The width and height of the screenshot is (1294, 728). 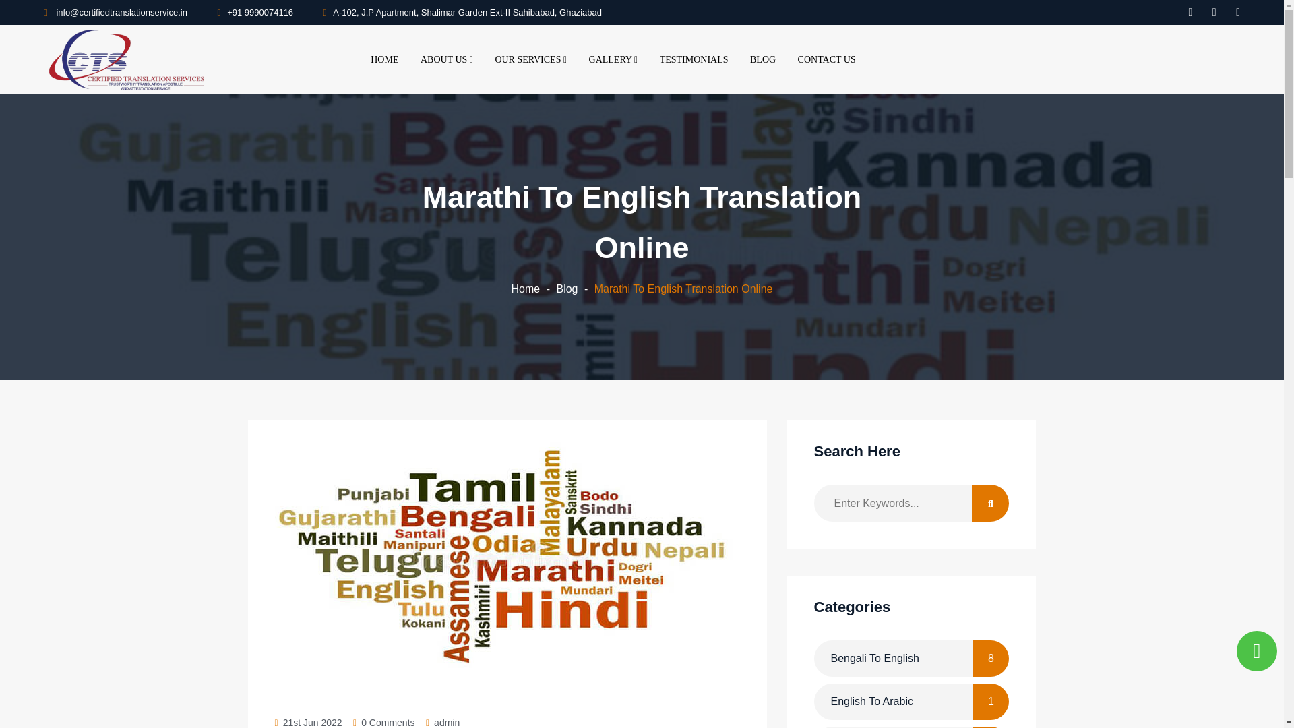 What do you see at coordinates (826, 59) in the screenshot?
I see `CONTACT US` at bounding box center [826, 59].